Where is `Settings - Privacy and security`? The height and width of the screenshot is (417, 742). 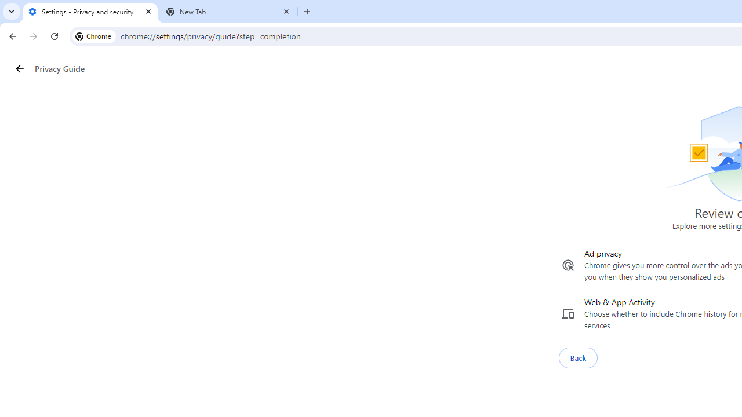
Settings - Privacy and security is located at coordinates (90, 12).